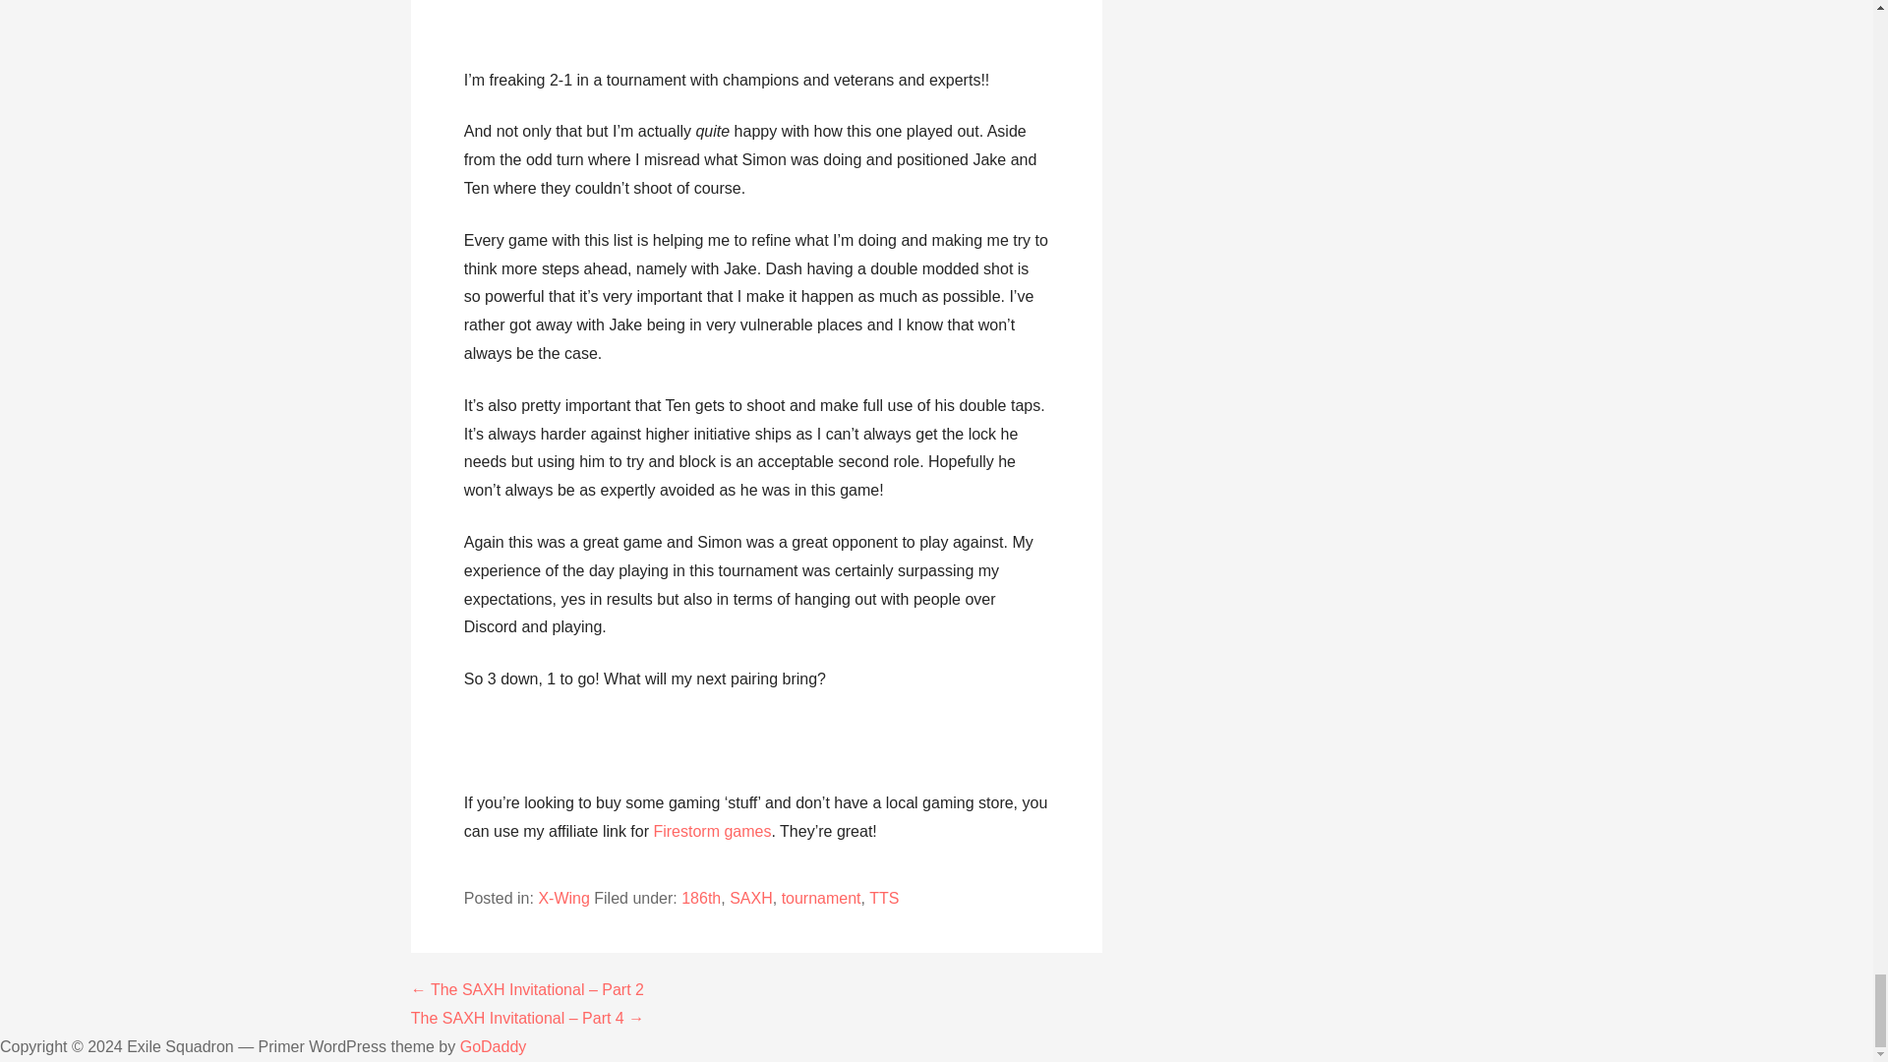  I want to click on 186th, so click(701, 899).